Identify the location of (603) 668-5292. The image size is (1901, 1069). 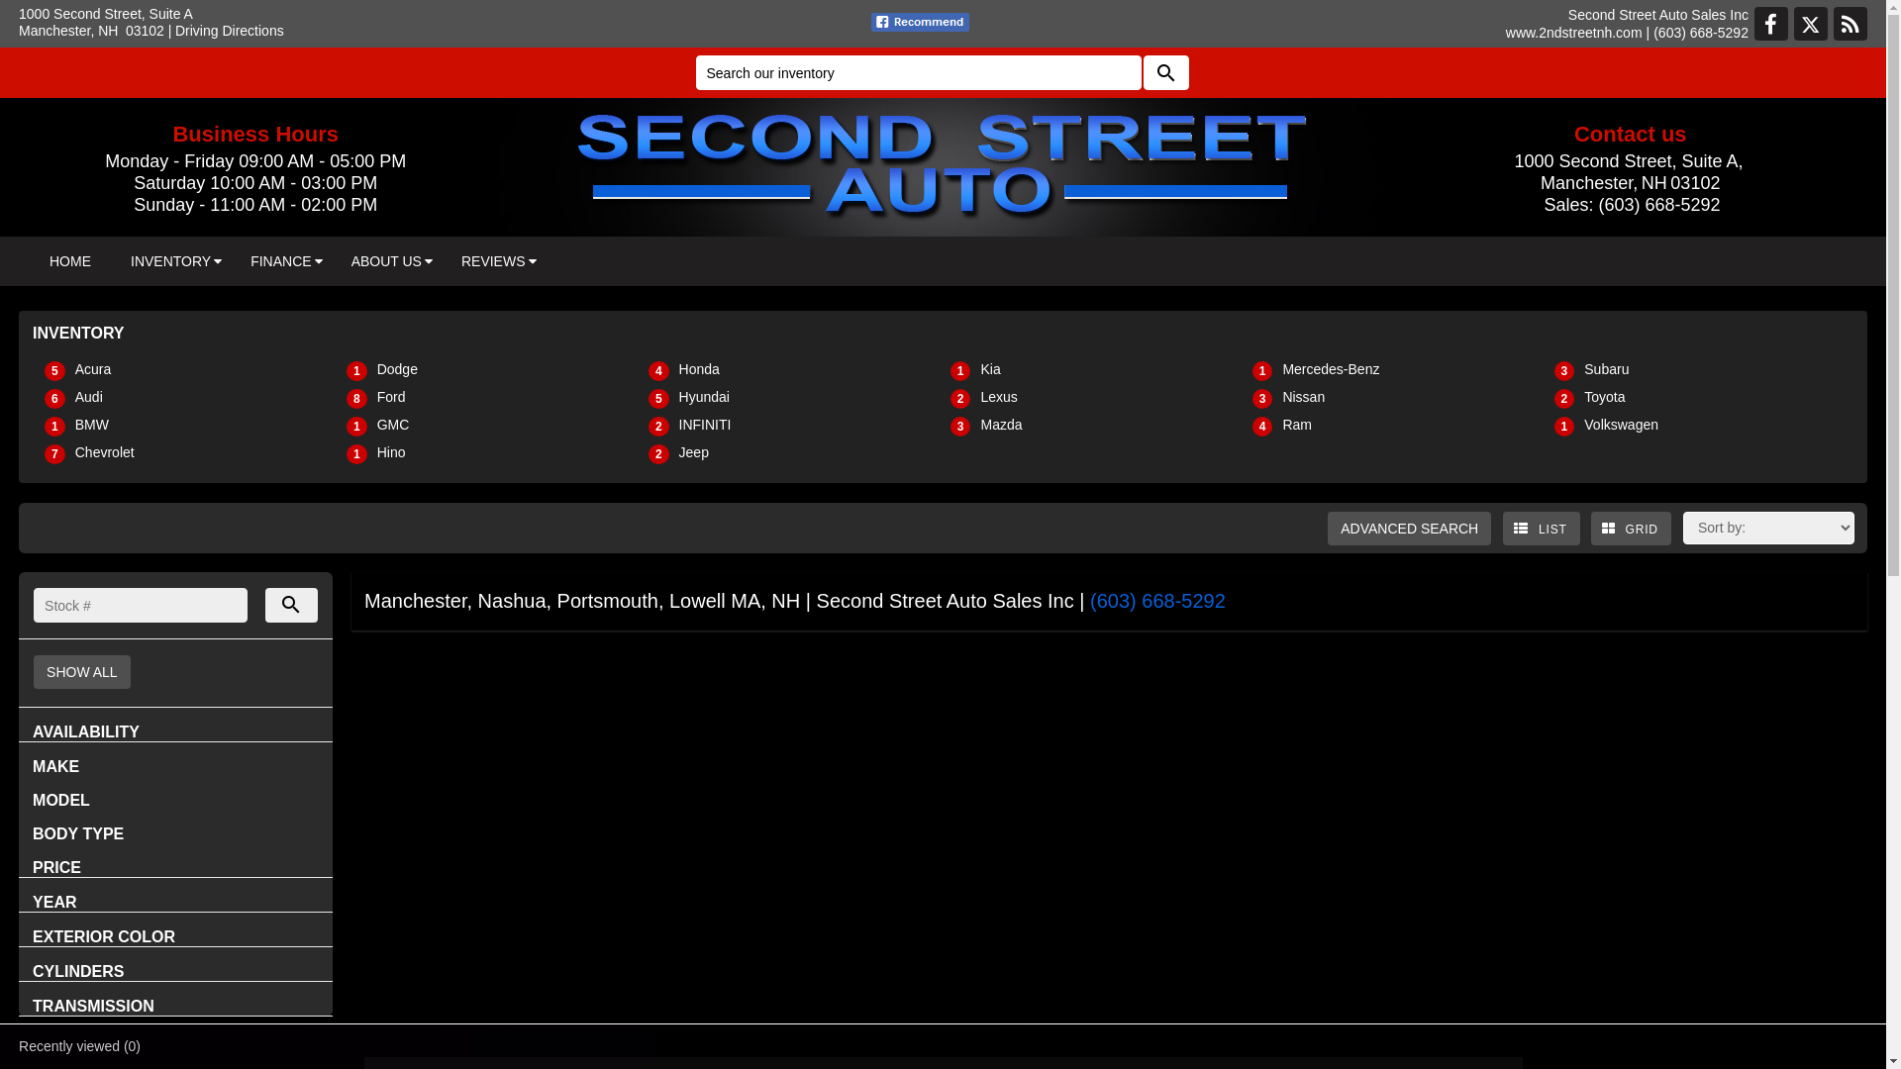
(1158, 601).